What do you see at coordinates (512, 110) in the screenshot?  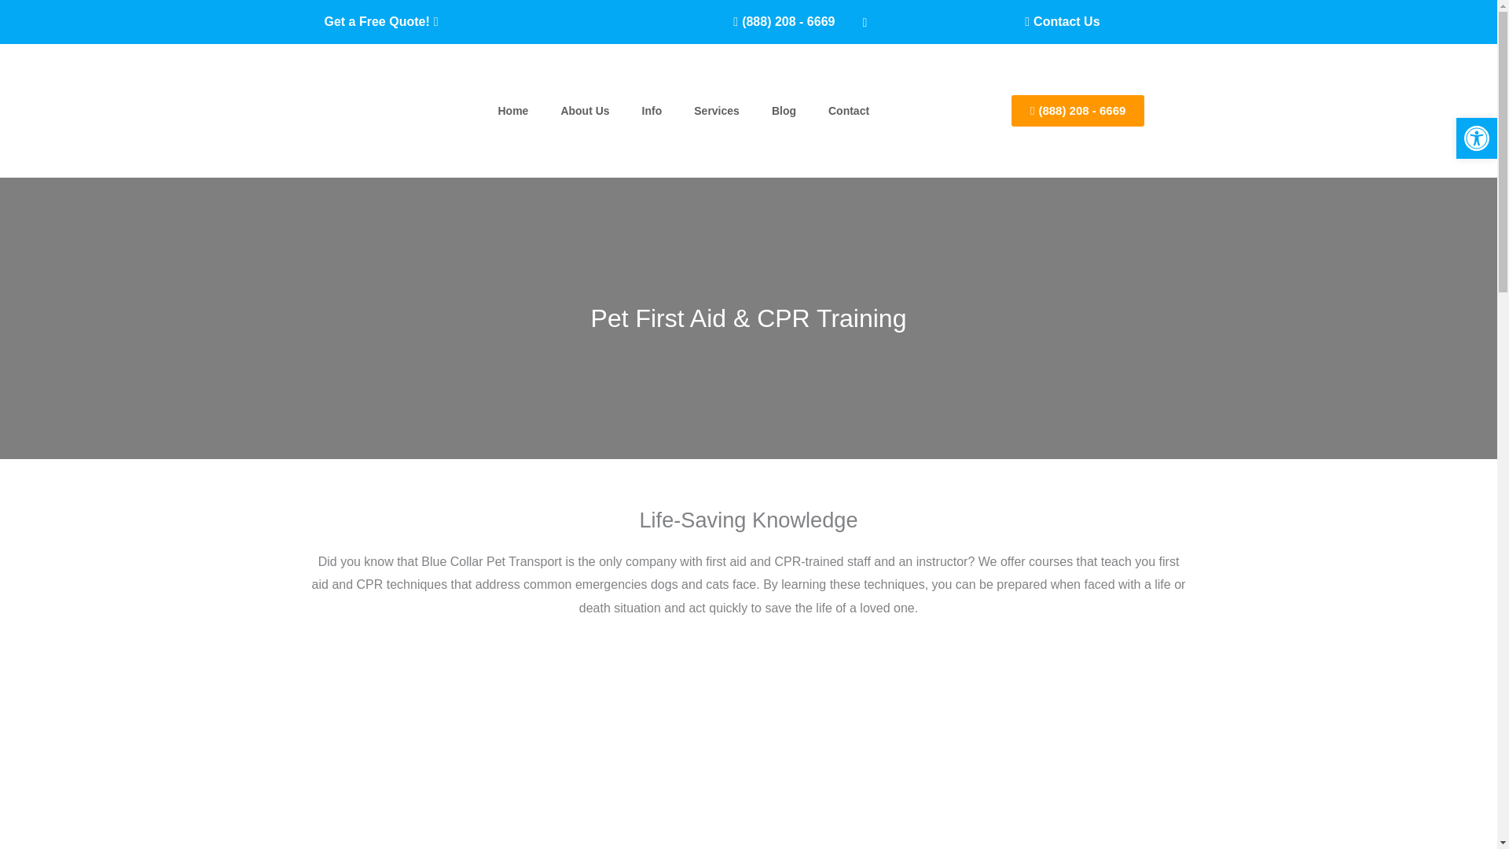 I see `Home` at bounding box center [512, 110].